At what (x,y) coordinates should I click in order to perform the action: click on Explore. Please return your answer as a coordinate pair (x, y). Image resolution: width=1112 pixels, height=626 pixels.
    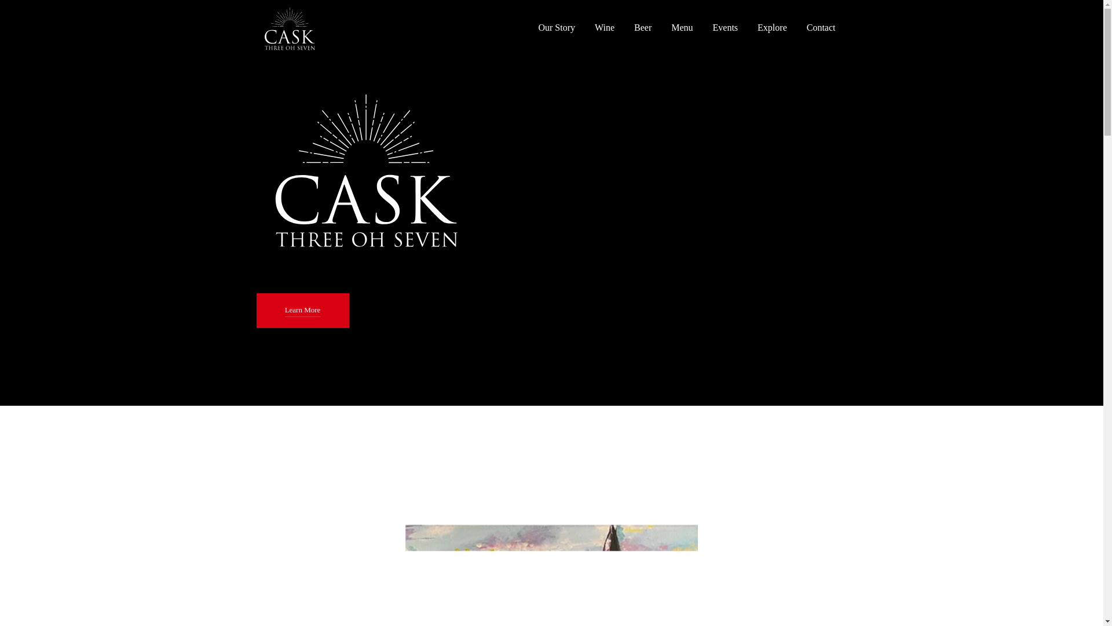
    Looking at the image, I should click on (772, 27).